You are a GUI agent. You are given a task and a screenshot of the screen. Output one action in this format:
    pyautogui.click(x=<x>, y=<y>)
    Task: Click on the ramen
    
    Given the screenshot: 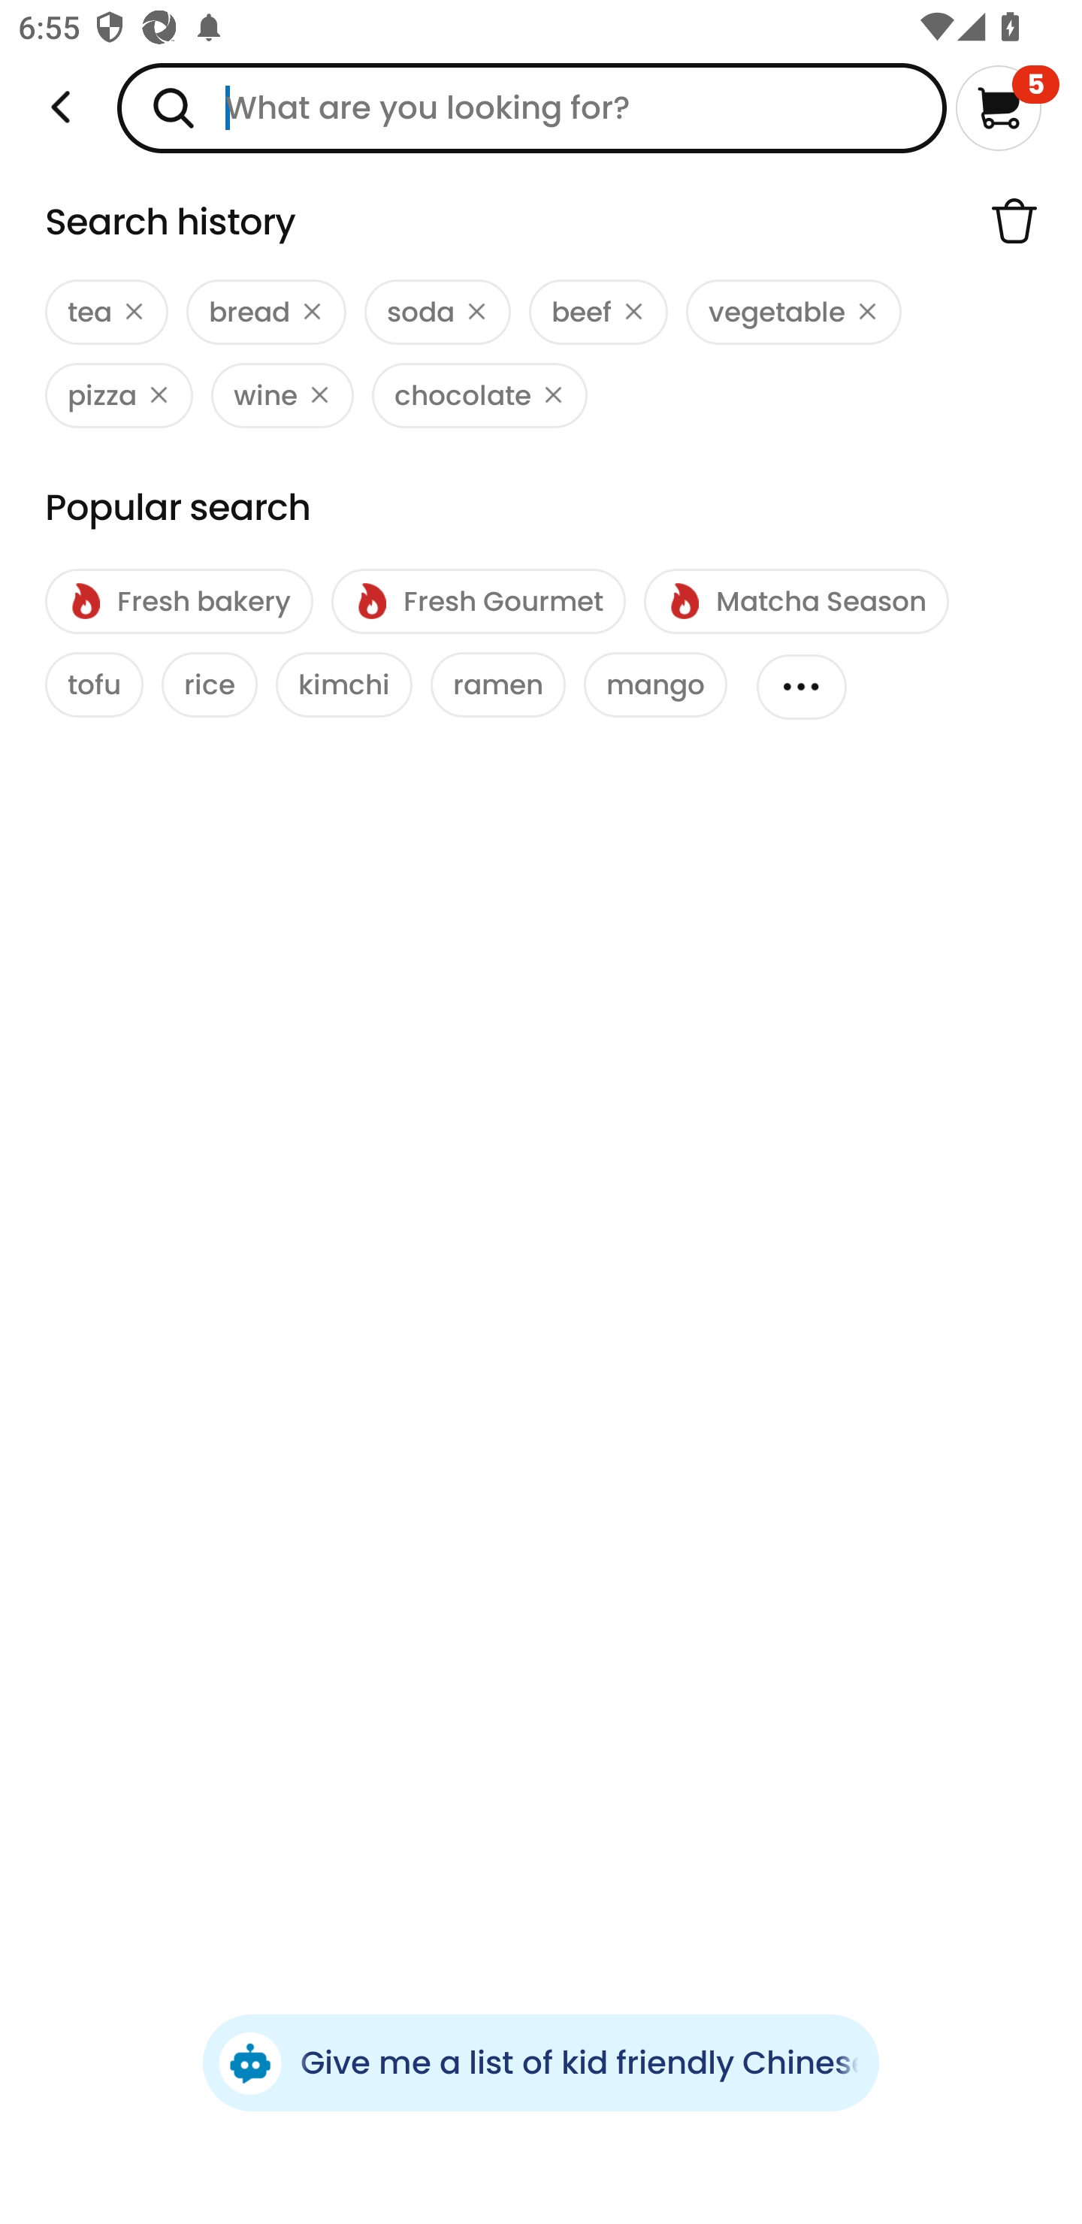 What is the action you would take?
    pyautogui.click(x=498, y=685)
    